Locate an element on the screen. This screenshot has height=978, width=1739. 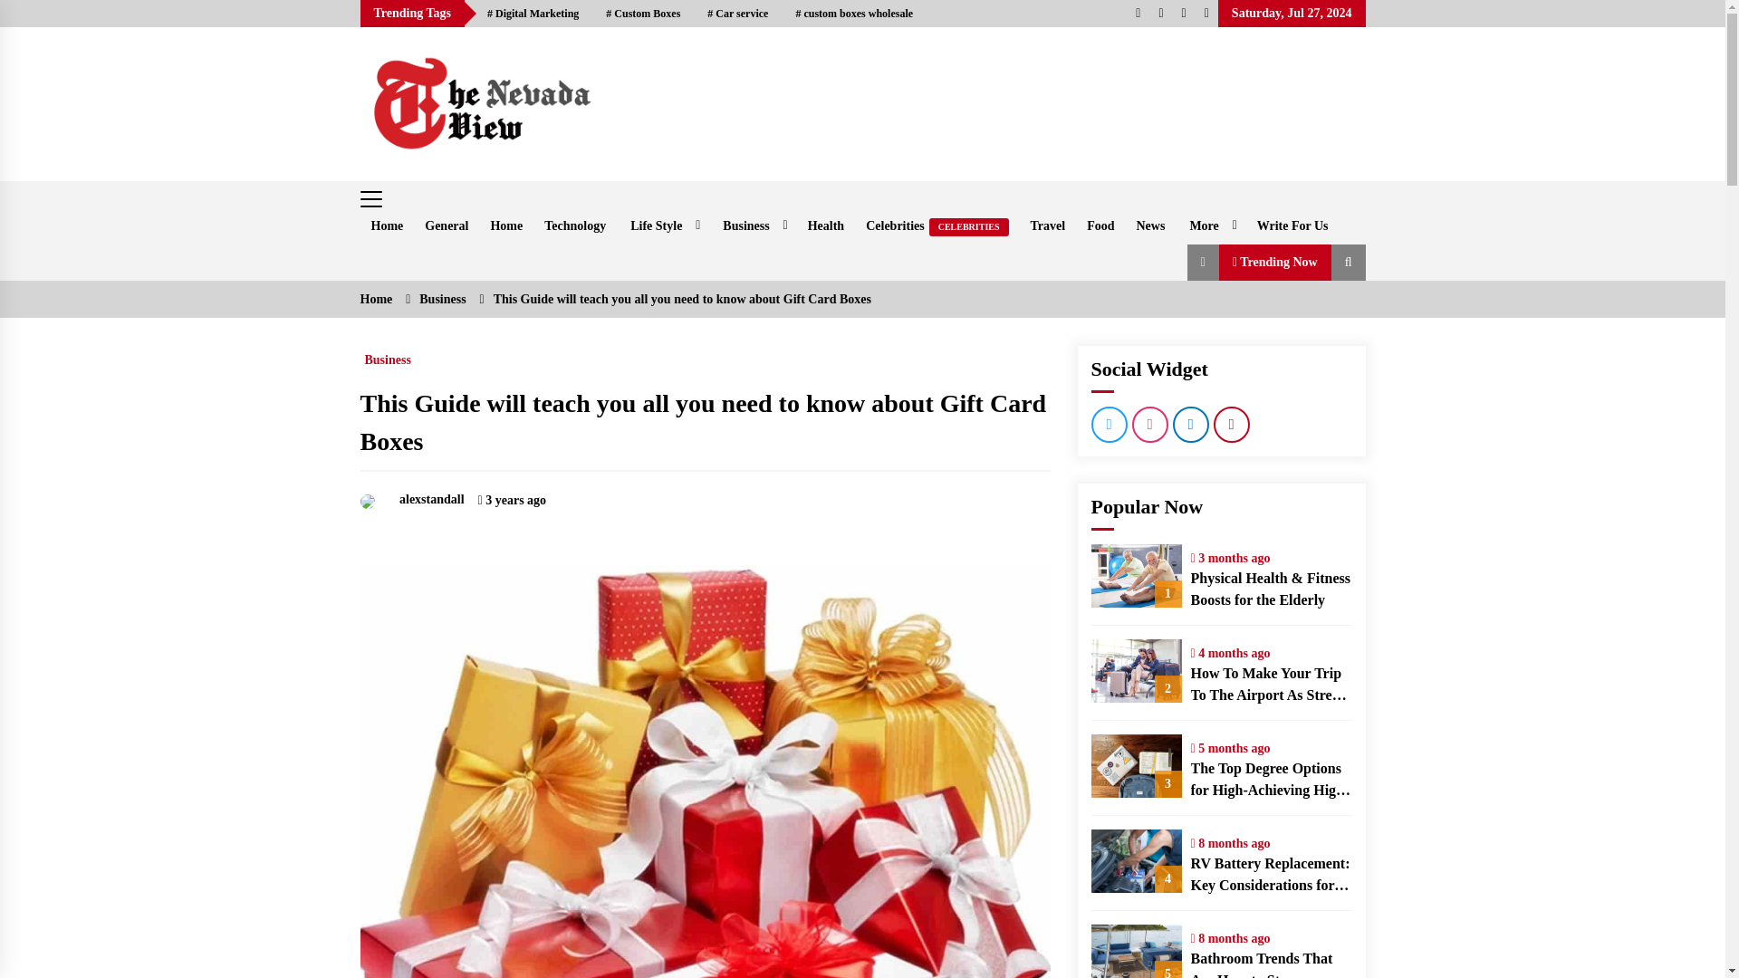
Write For Us is located at coordinates (1292, 226).